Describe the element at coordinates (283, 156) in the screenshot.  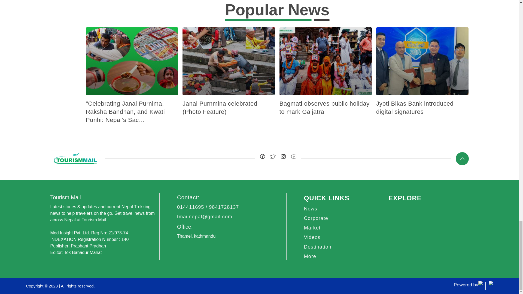
I see `Instagram` at that location.